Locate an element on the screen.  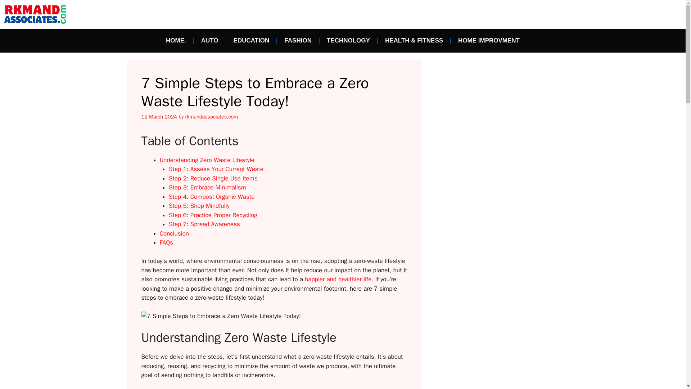
HOME. is located at coordinates (176, 40).